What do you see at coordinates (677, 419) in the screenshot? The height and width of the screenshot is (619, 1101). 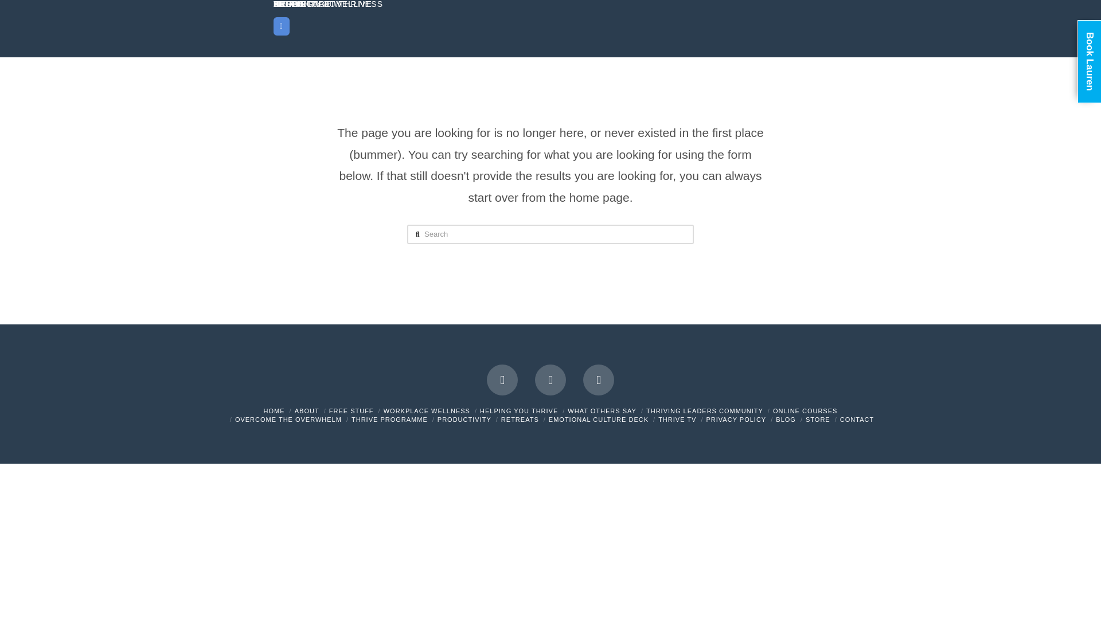 I see `THRIVE TV` at bounding box center [677, 419].